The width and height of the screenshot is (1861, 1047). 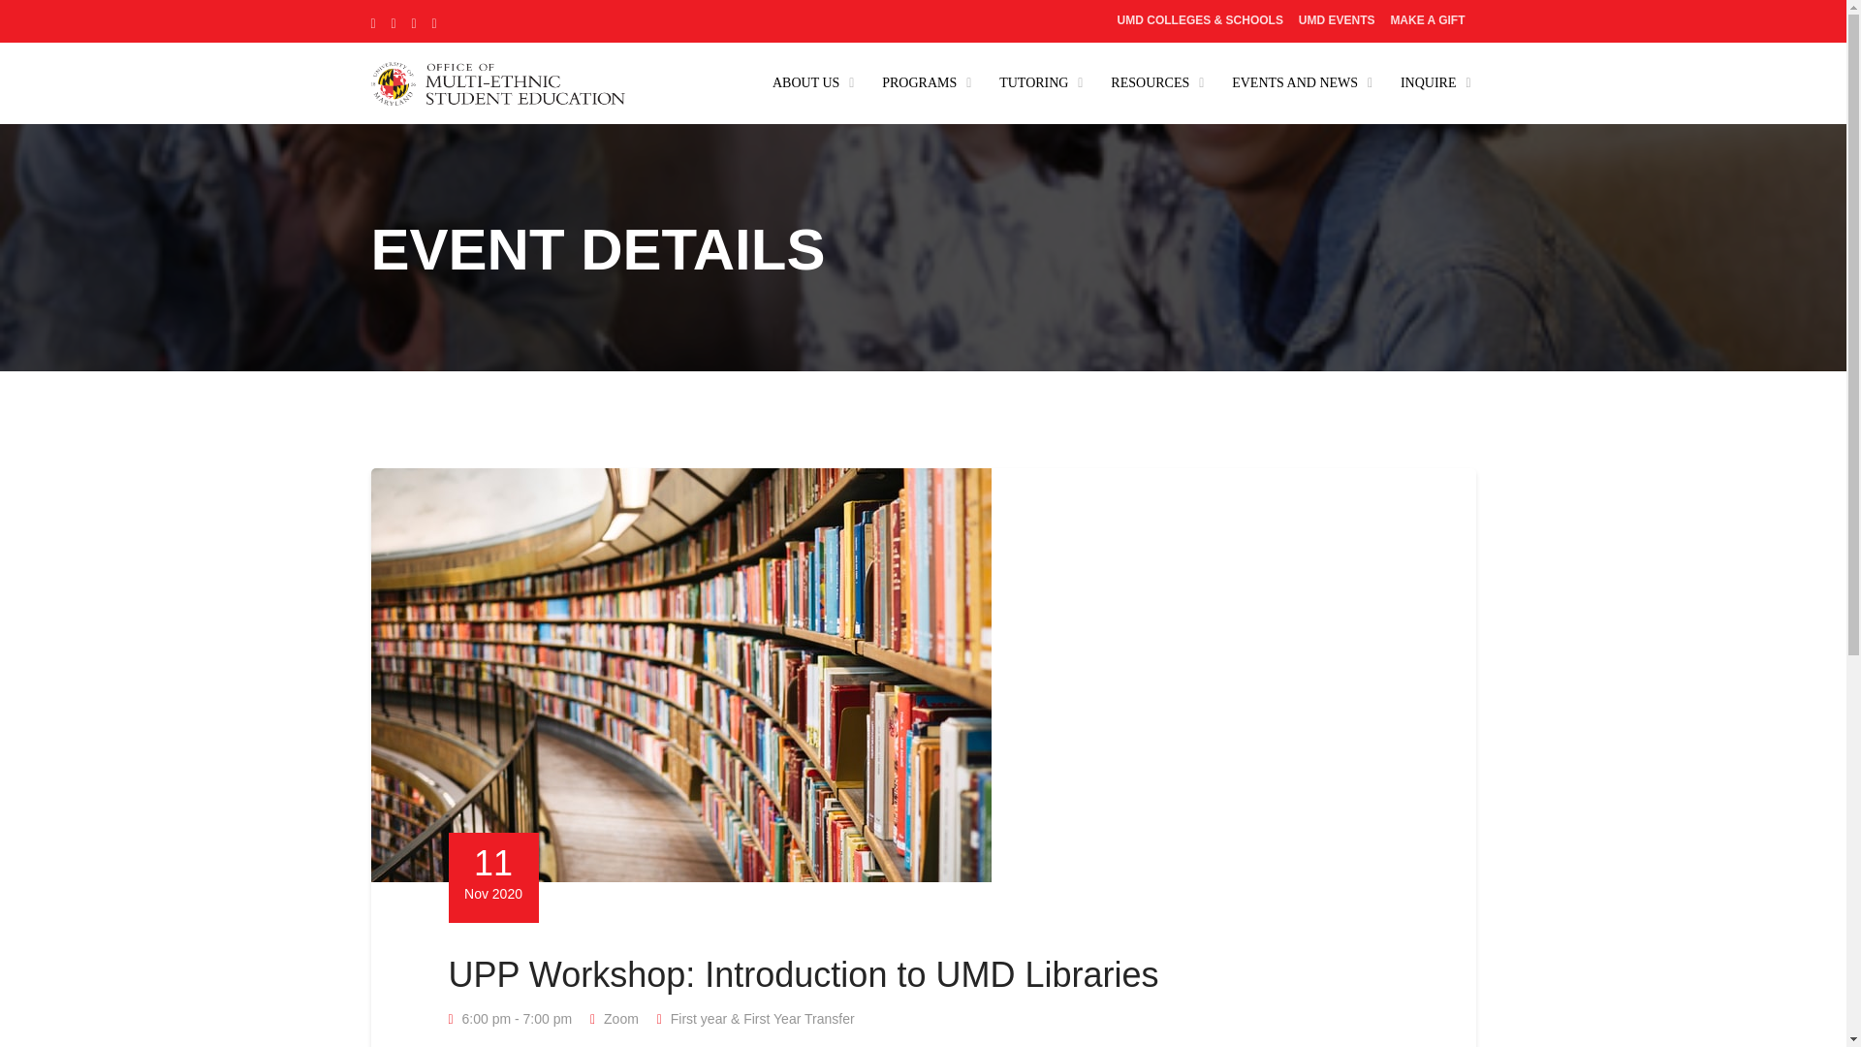 I want to click on TUTORING, so click(x=1033, y=83).